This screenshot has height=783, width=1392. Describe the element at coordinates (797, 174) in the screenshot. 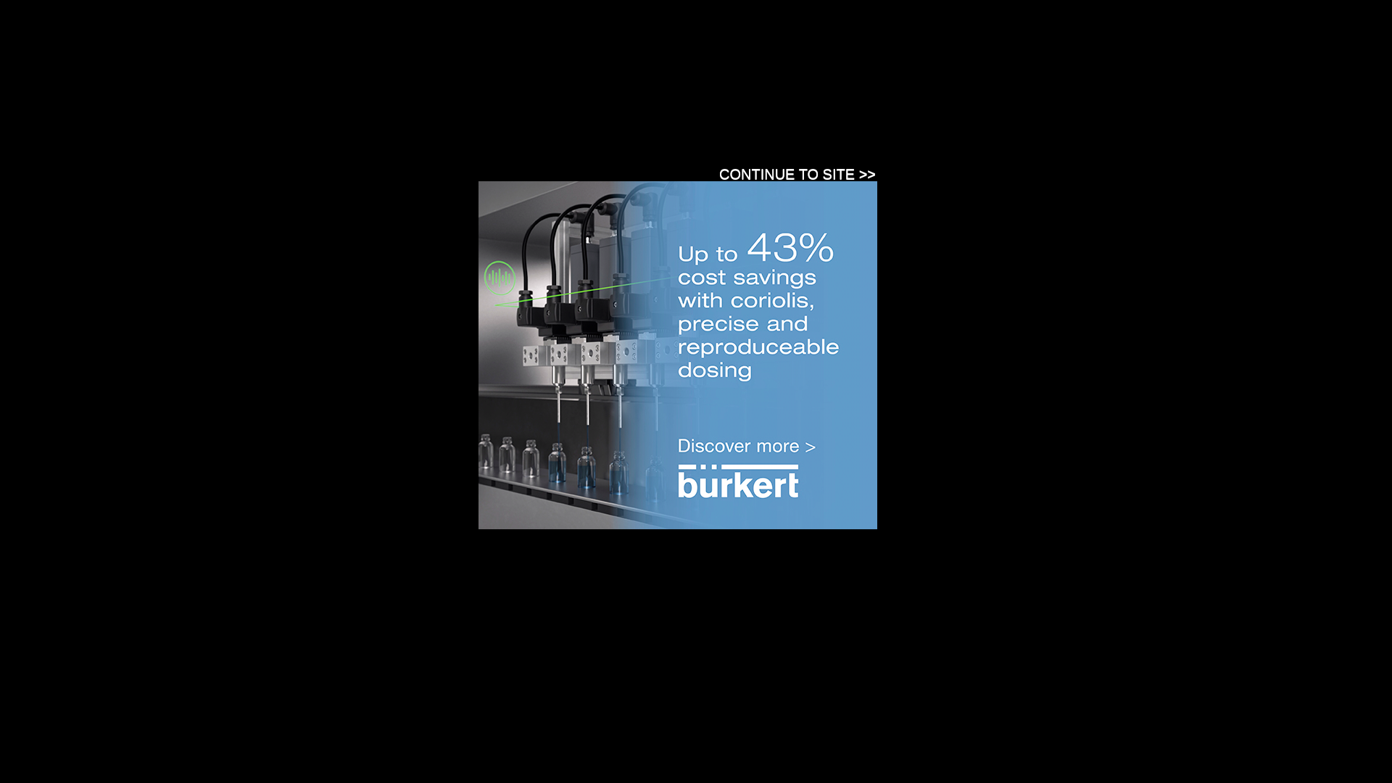

I see `CONTINUE TO SITE >>` at that location.